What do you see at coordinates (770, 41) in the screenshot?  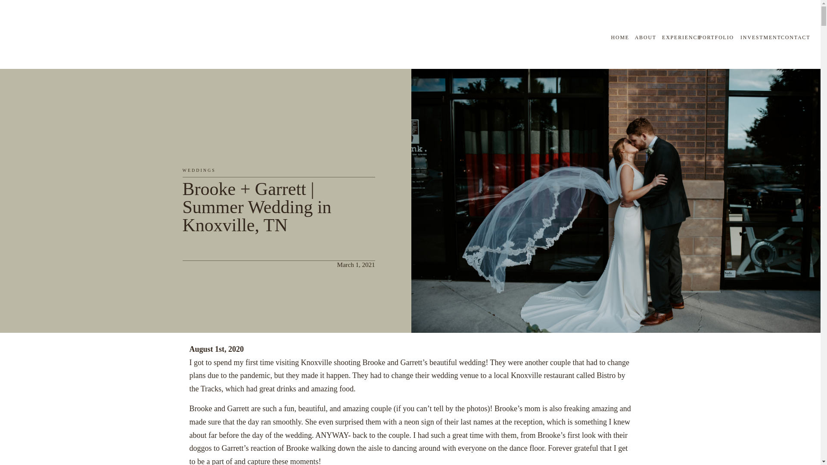 I see `THE FREE CLASS` at bounding box center [770, 41].